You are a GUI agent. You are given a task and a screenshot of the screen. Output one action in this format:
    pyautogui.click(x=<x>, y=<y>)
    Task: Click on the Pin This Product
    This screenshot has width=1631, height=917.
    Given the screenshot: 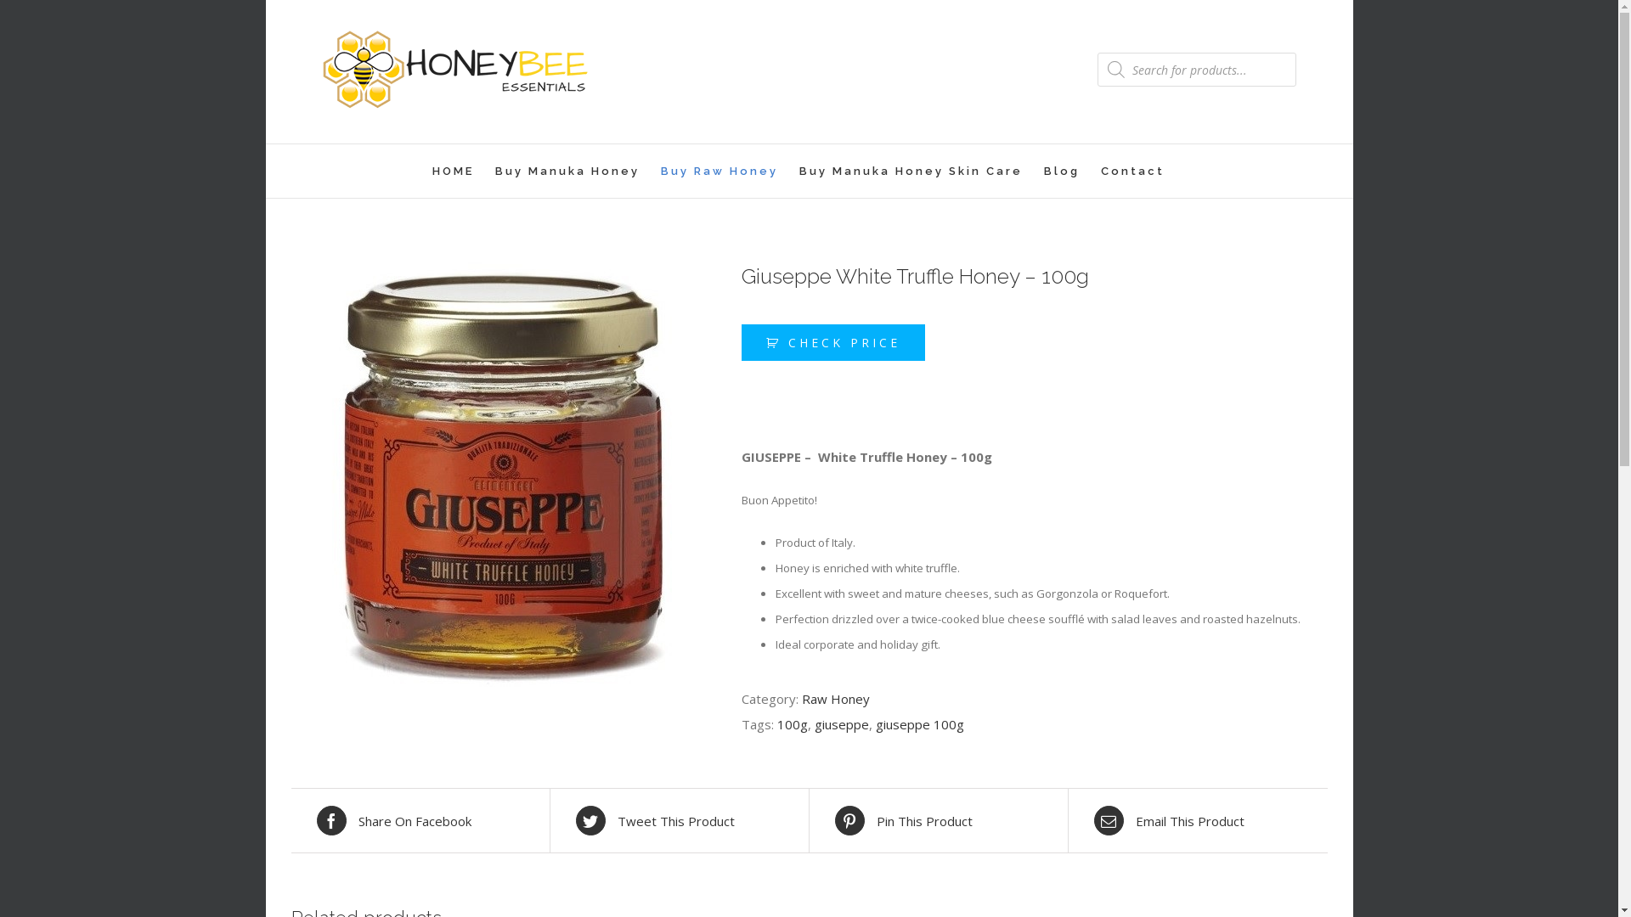 What is the action you would take?
    pyautogui.click(x=938, y=820)
    